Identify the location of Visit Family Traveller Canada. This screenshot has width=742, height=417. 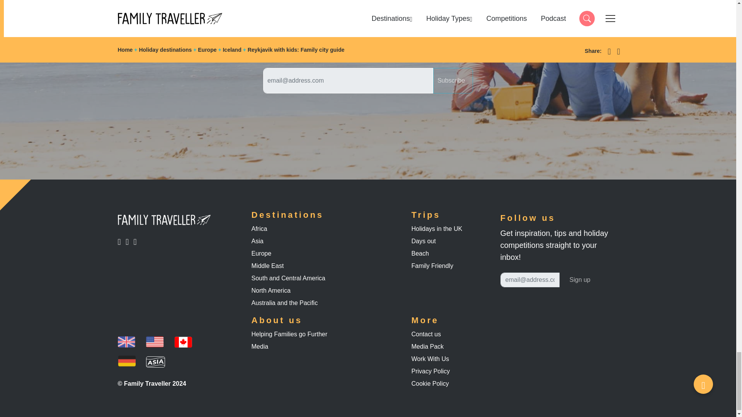
(183, 342).